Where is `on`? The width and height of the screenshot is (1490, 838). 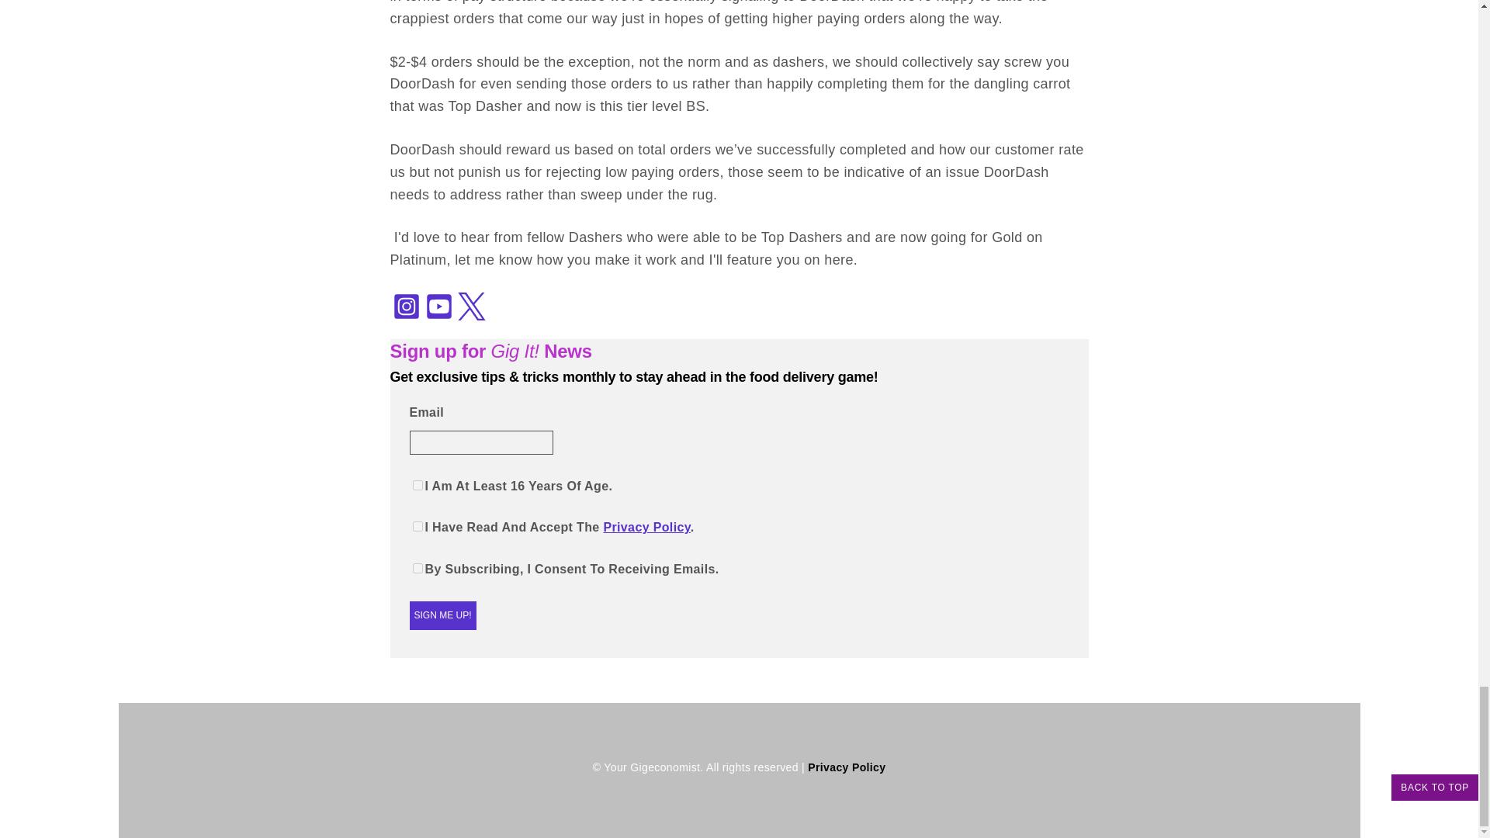
on is located at coordinates (418, 568).